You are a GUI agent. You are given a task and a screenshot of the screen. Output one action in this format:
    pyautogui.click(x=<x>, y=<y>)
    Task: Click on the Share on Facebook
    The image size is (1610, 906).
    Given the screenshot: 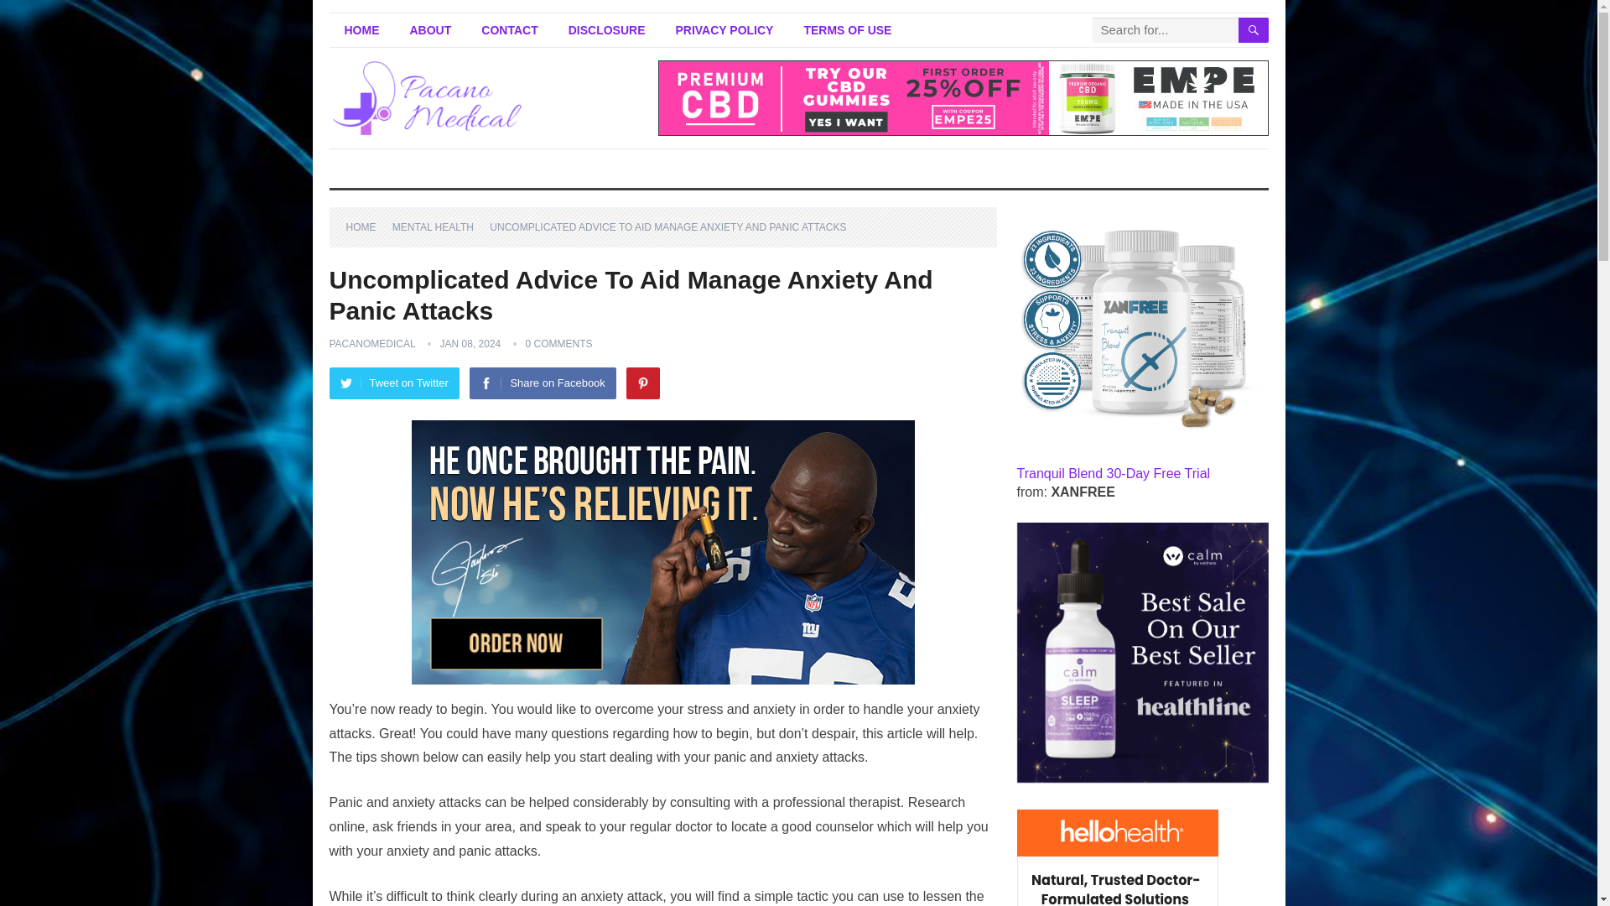 What is the action you would take?
    pyautogui.click(x=542, y=383)
    